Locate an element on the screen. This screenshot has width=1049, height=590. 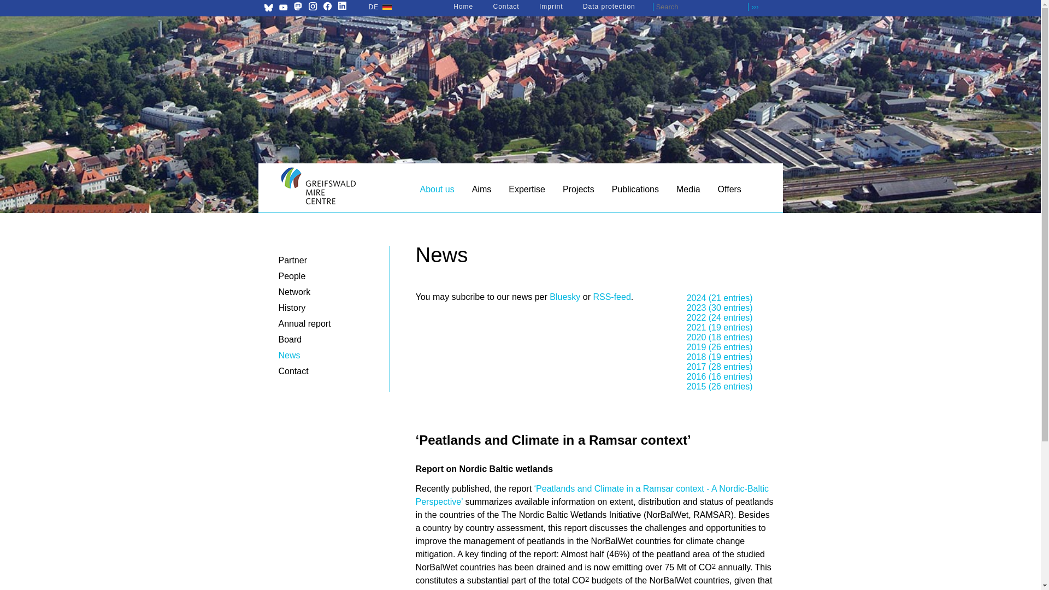
GMC on Facebook is located at coordinates (327, 7).